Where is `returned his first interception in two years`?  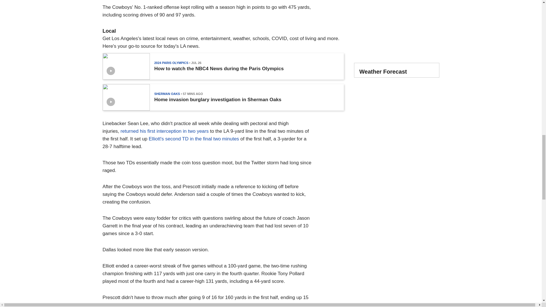
returned his first interception in two years is located at coordinates (164, 131).